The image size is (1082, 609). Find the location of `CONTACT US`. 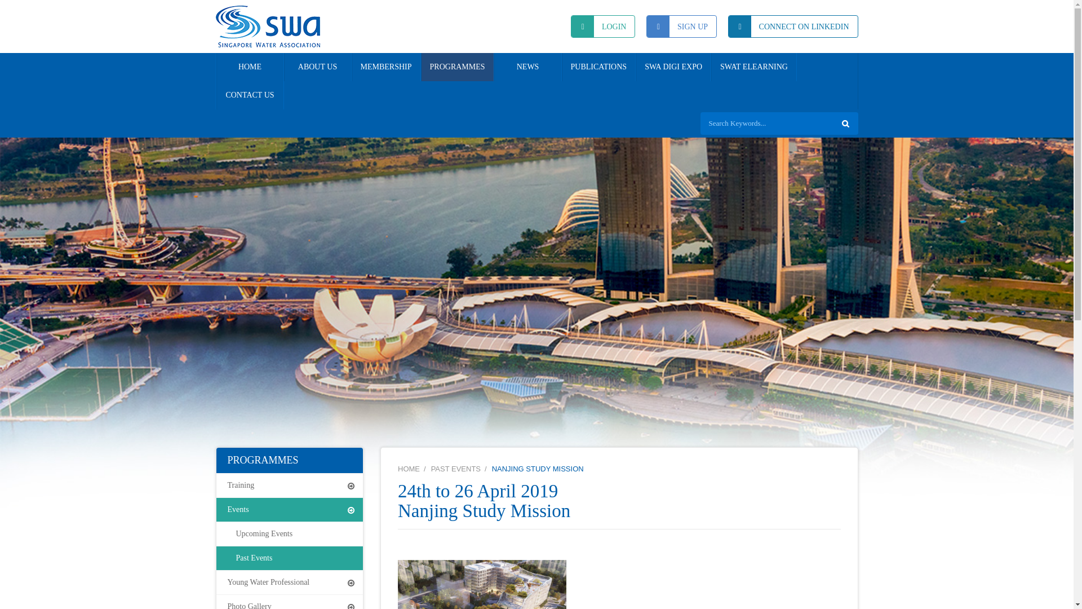

CONTACT US is located at coordinates (250, 95).